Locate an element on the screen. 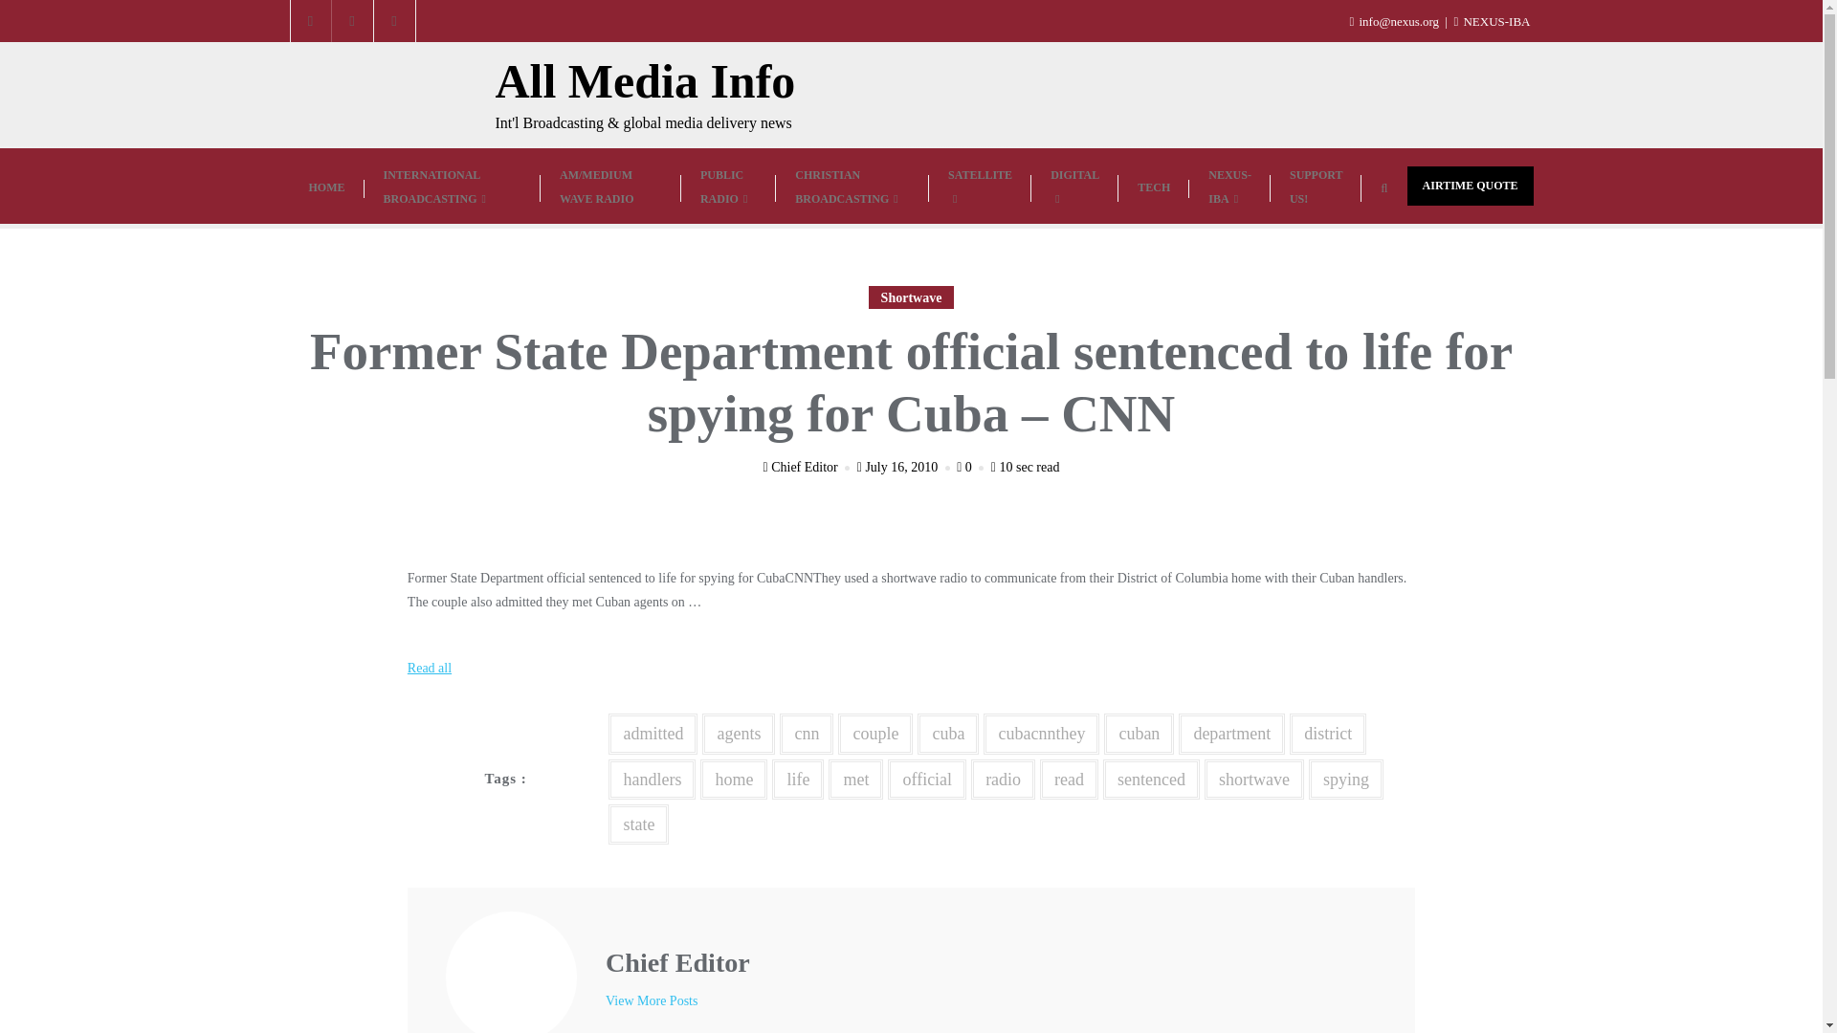 This screenshot has height=1033, width=1837. CHRISTIAN BROADCASTING is located at coordinates (852, 186).